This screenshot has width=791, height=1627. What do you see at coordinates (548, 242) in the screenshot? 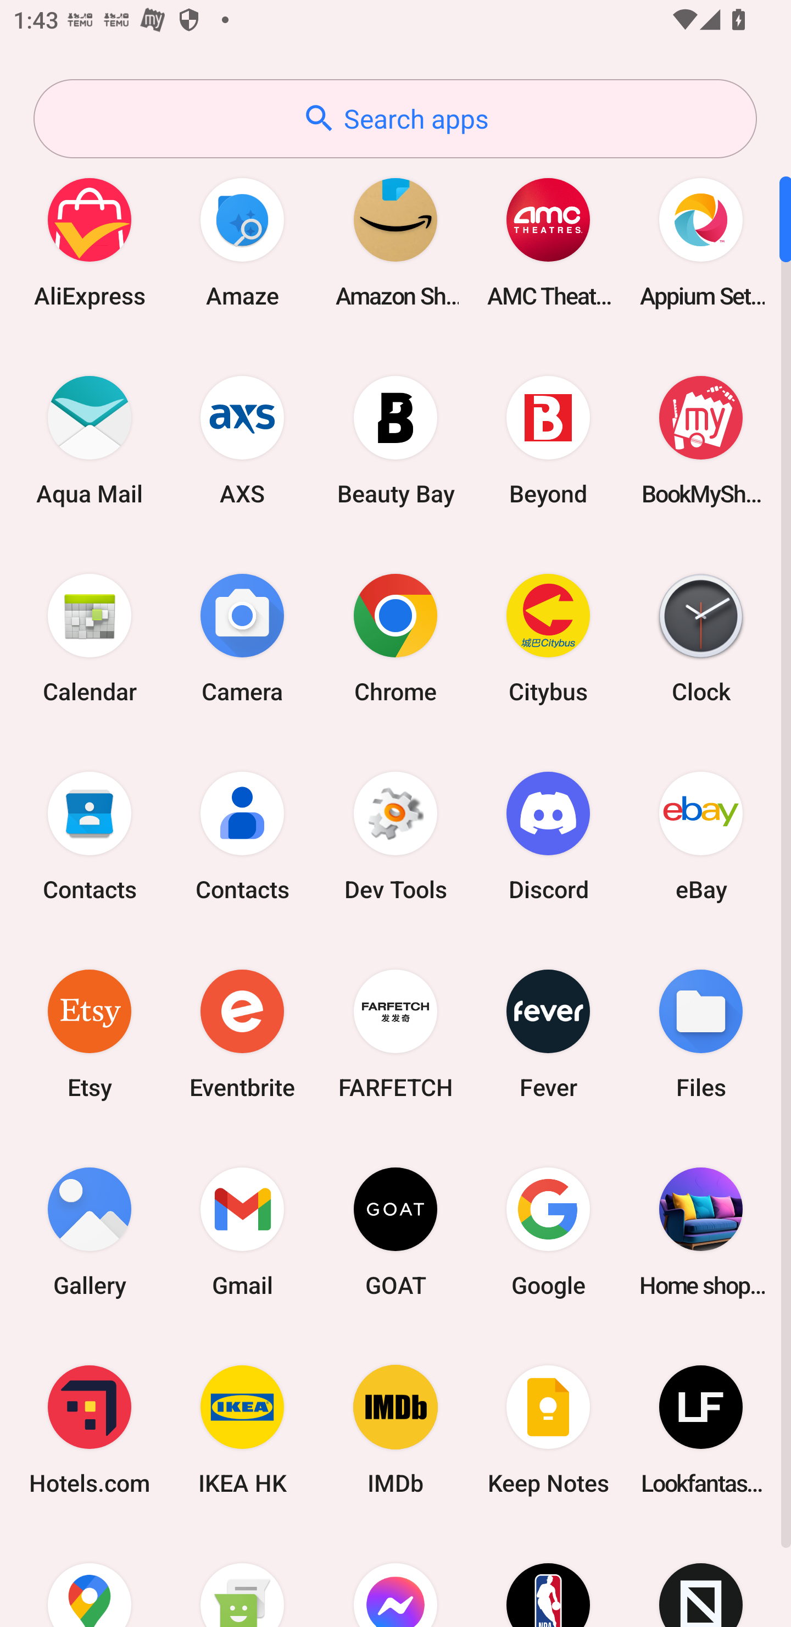
I see `AMC Theatres` at bounding box center [548, 242].